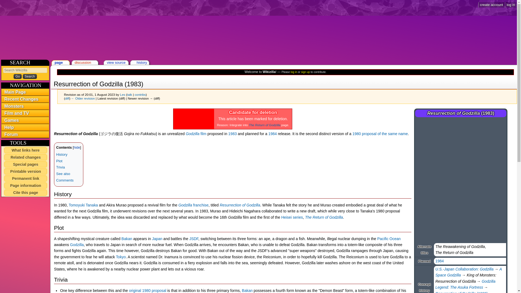 The width and height of the screenshot is (521, 293). I want to click on Godzilla, so click(77, 245).